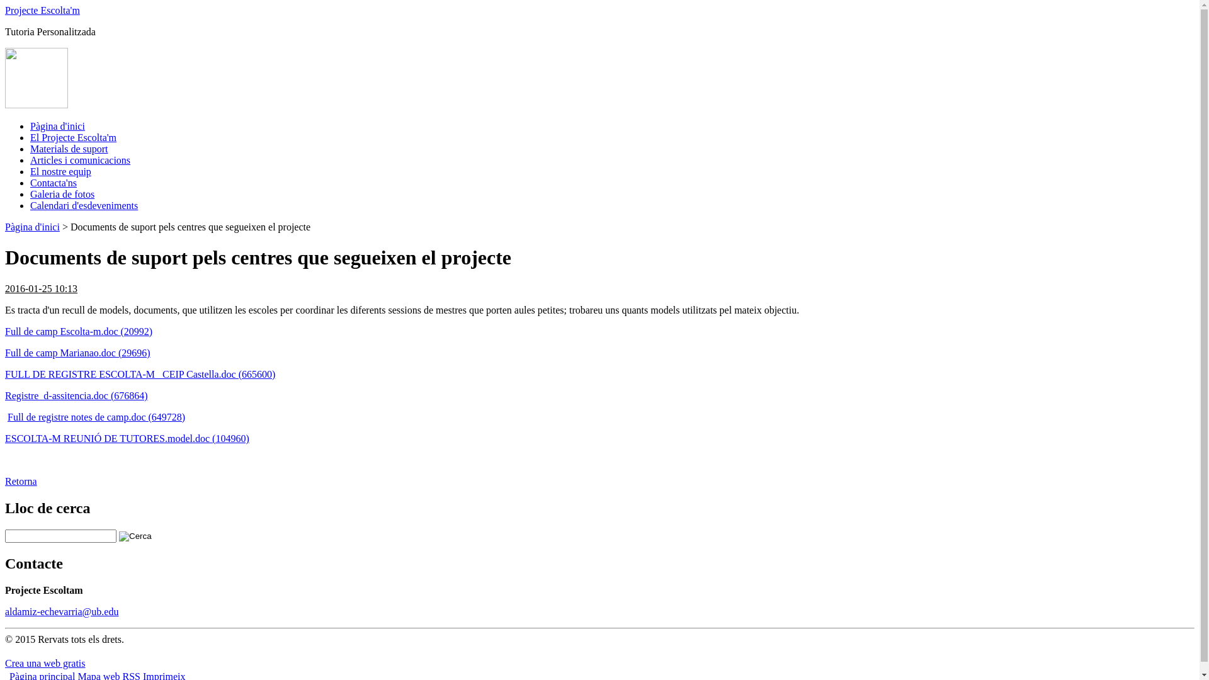 This screenshot has height=680, width=1209. I want to click on Galeria de fotos, so click(62, 194).